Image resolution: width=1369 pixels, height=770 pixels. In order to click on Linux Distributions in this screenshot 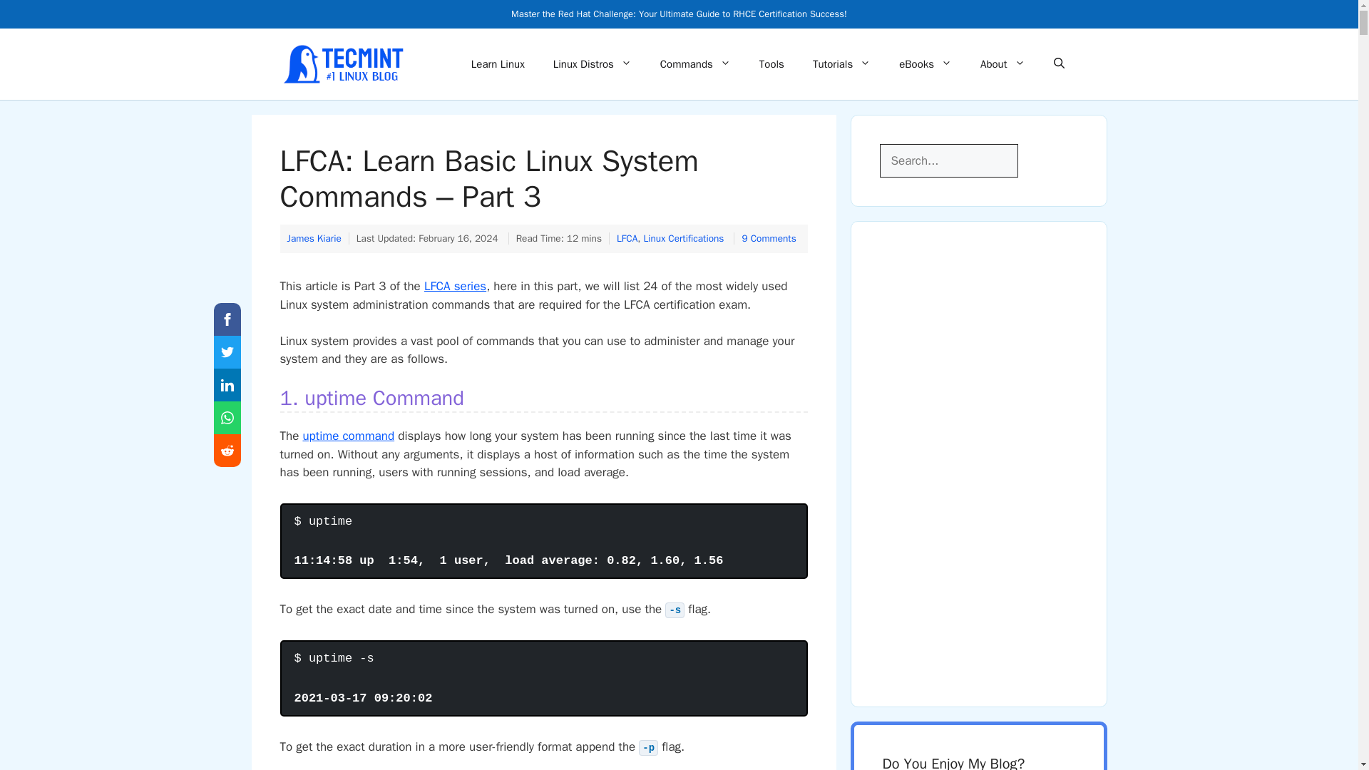, I will do `click(593, 64)`.